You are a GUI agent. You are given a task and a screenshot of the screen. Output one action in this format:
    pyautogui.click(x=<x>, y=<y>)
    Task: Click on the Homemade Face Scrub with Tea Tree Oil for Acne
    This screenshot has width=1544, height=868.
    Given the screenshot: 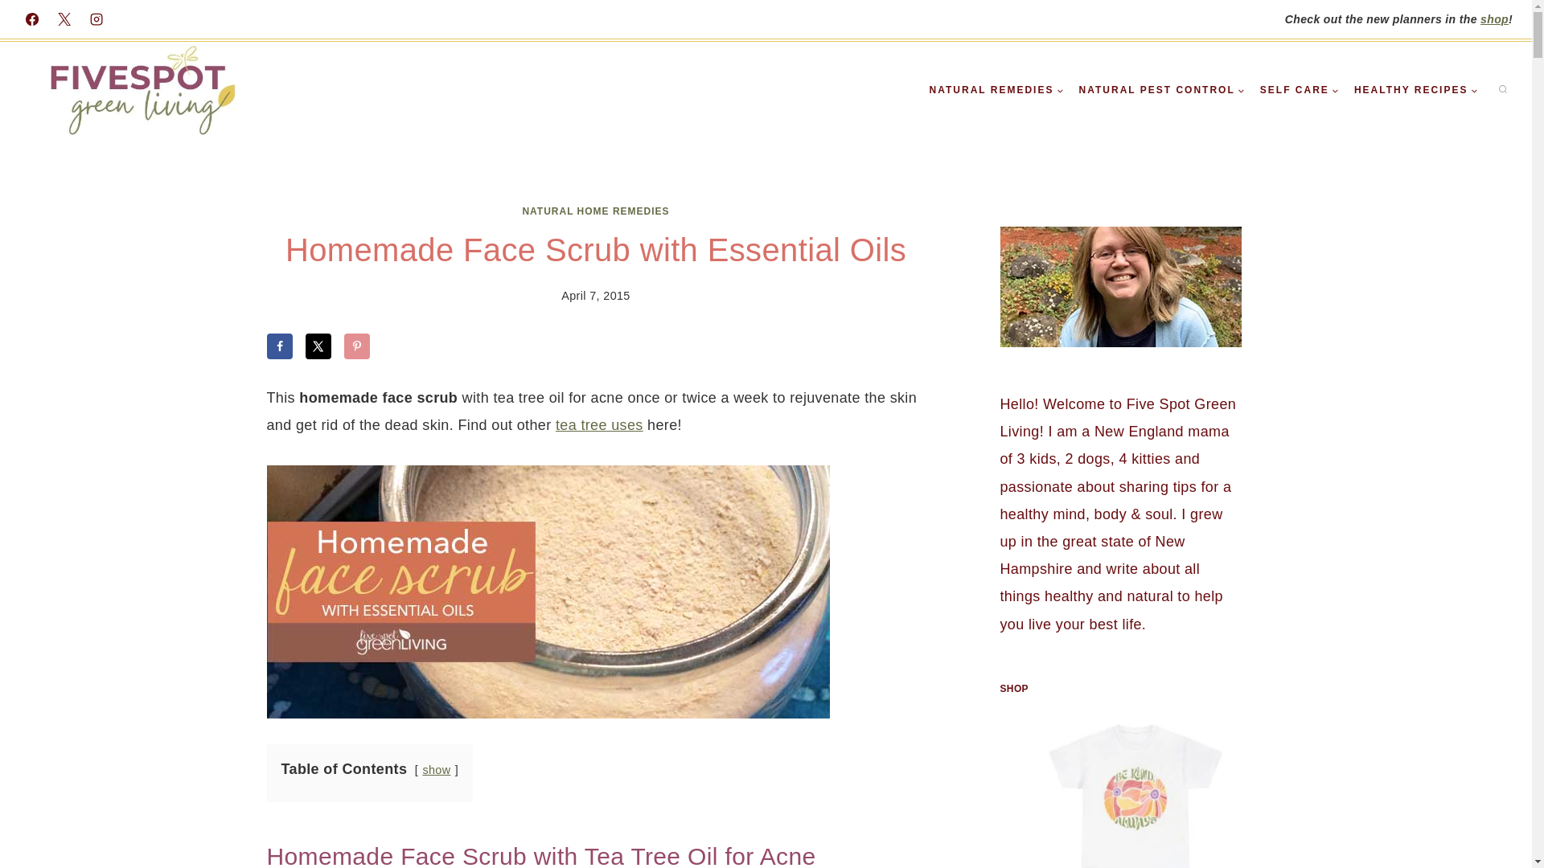 What is the action you would take?
    pyautogui.click(x=548, y=592)
    